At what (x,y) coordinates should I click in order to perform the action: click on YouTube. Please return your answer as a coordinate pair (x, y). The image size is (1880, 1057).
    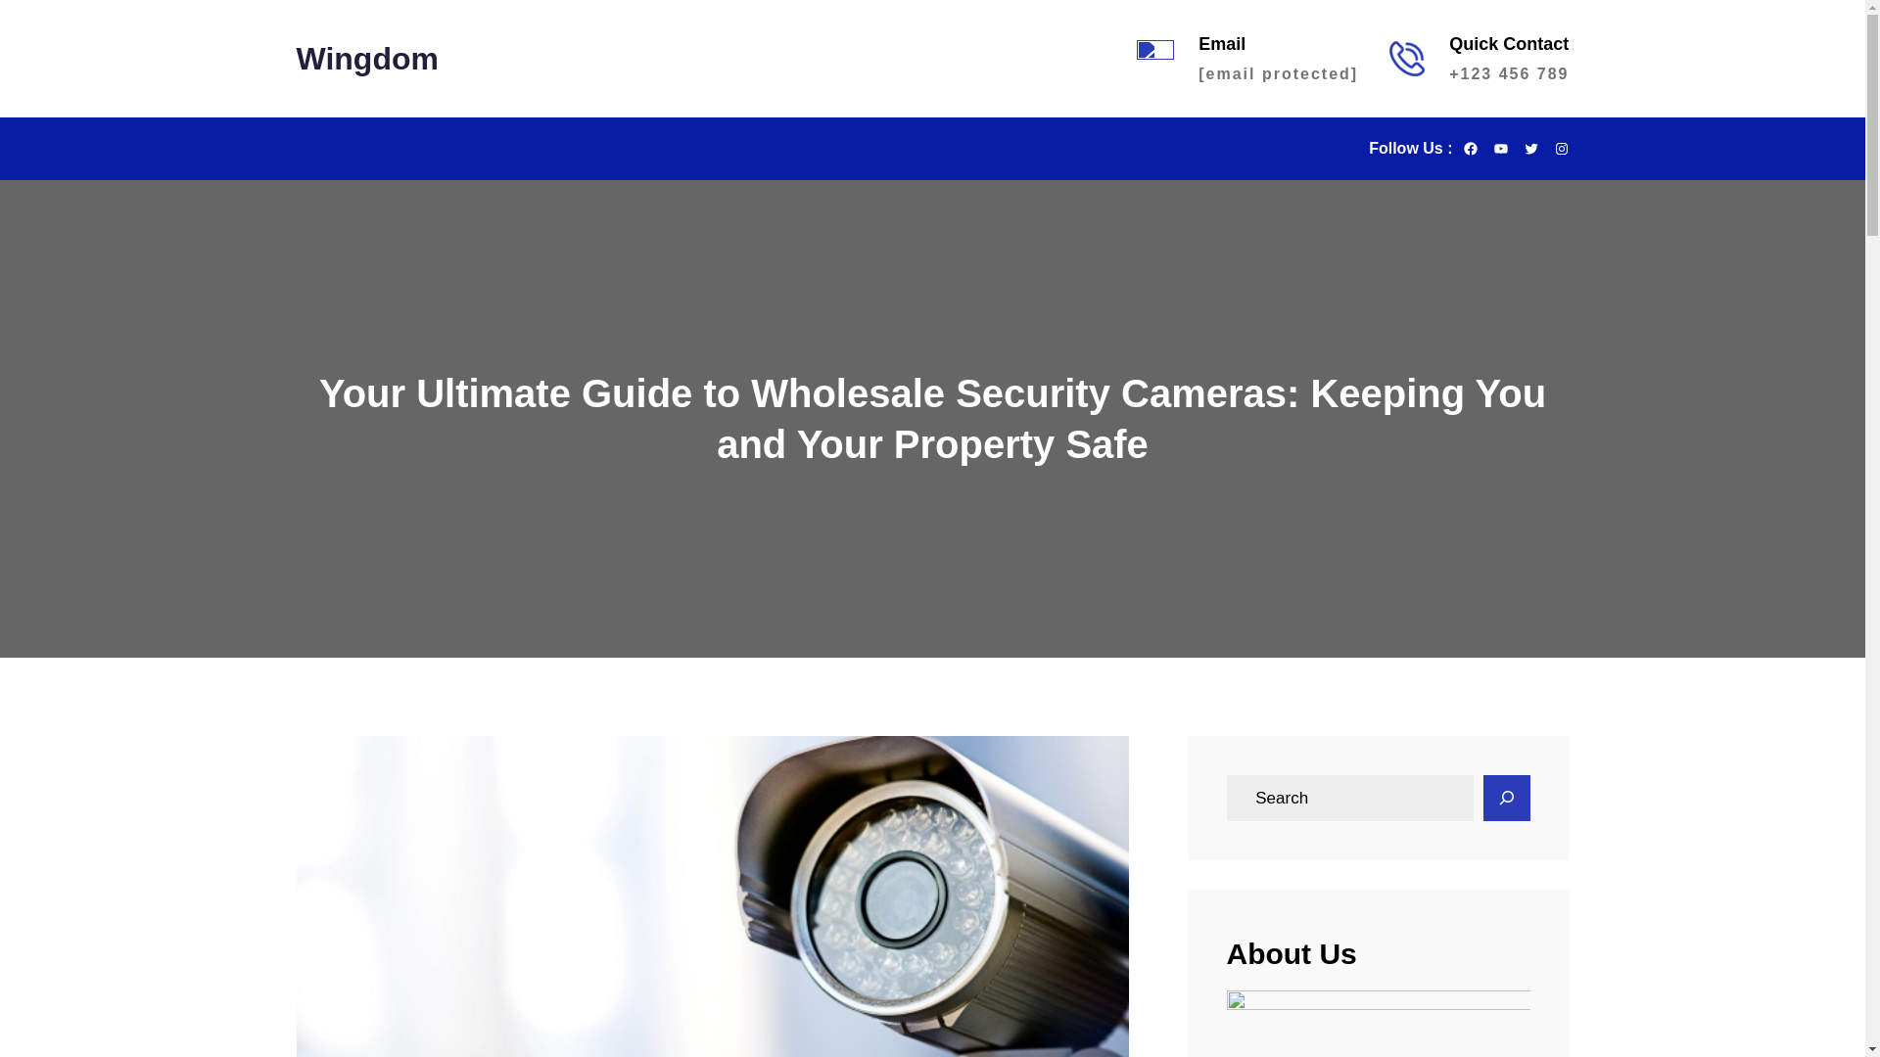
    Looking at the image, I should click on (1500, 148).